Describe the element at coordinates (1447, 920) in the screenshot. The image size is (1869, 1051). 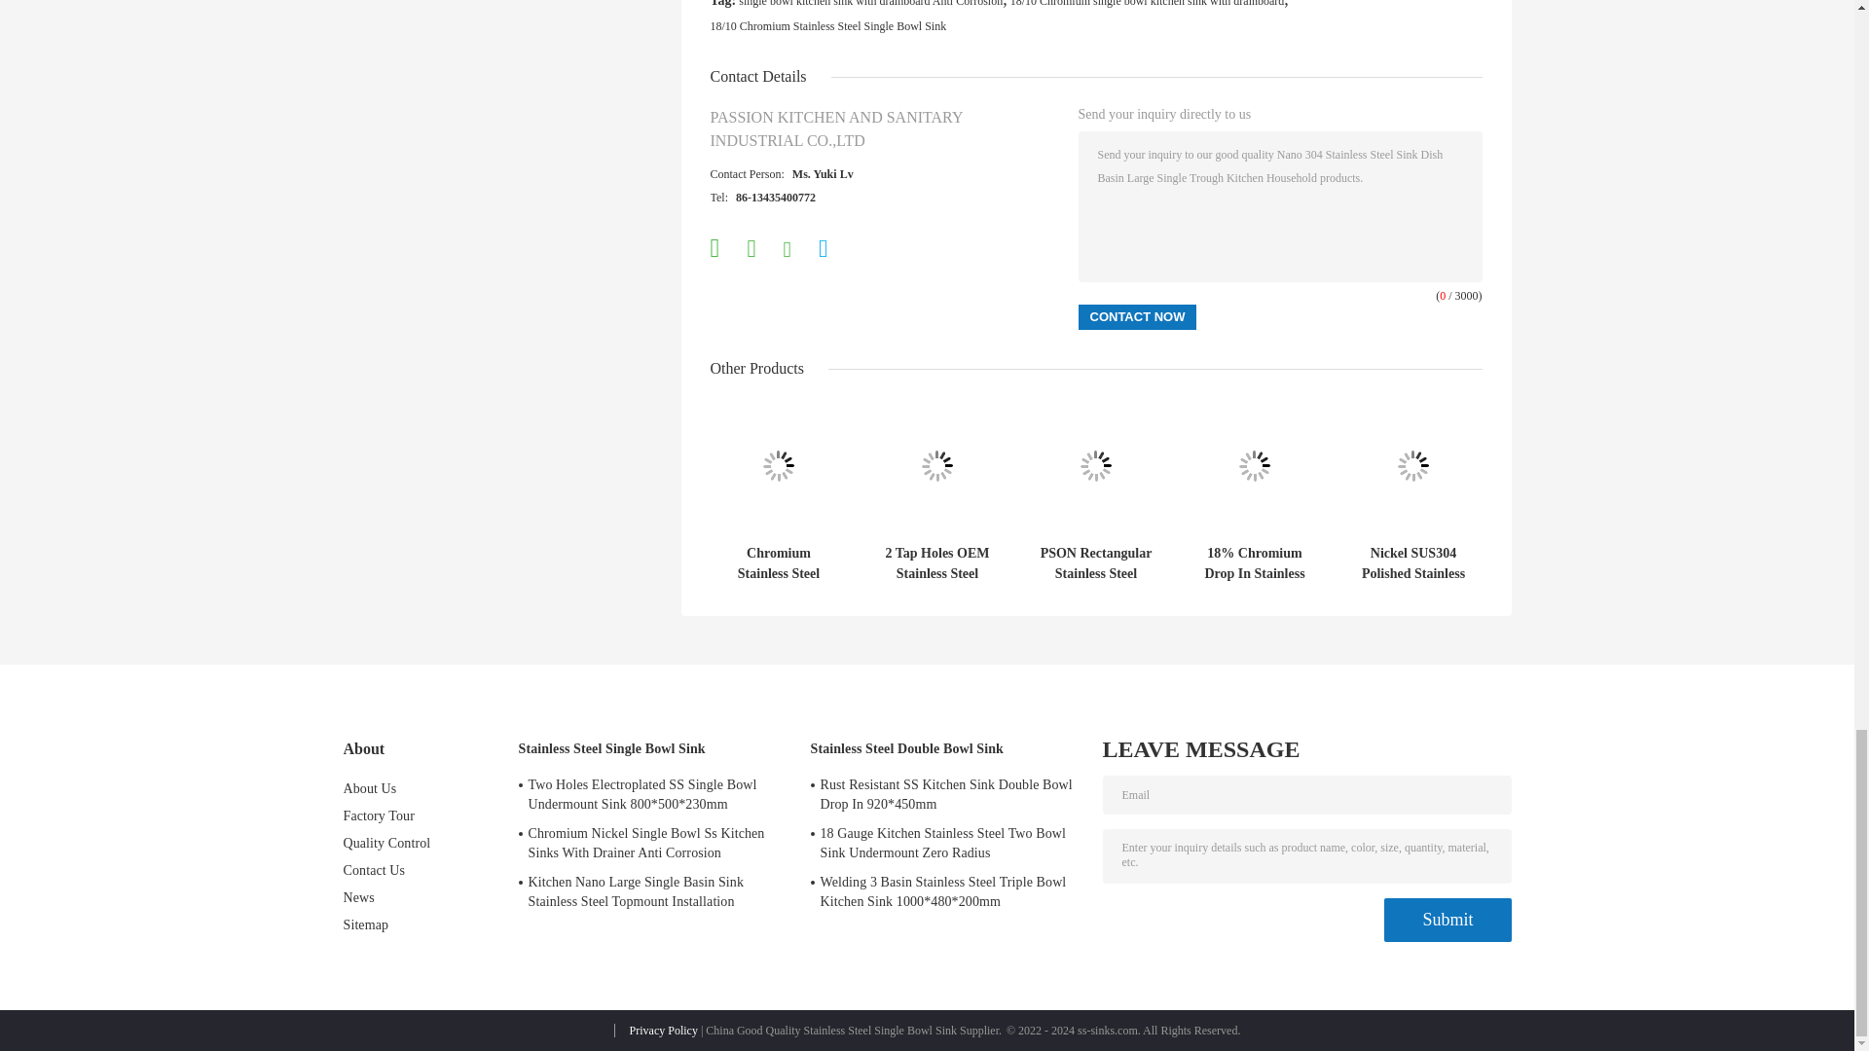
I see `Submit` at that location.